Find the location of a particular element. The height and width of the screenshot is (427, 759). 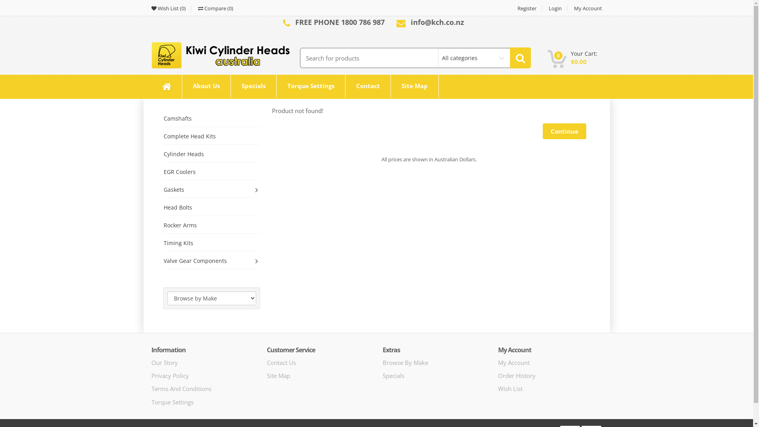

Timing Kits is located at coordinates (212, 243).